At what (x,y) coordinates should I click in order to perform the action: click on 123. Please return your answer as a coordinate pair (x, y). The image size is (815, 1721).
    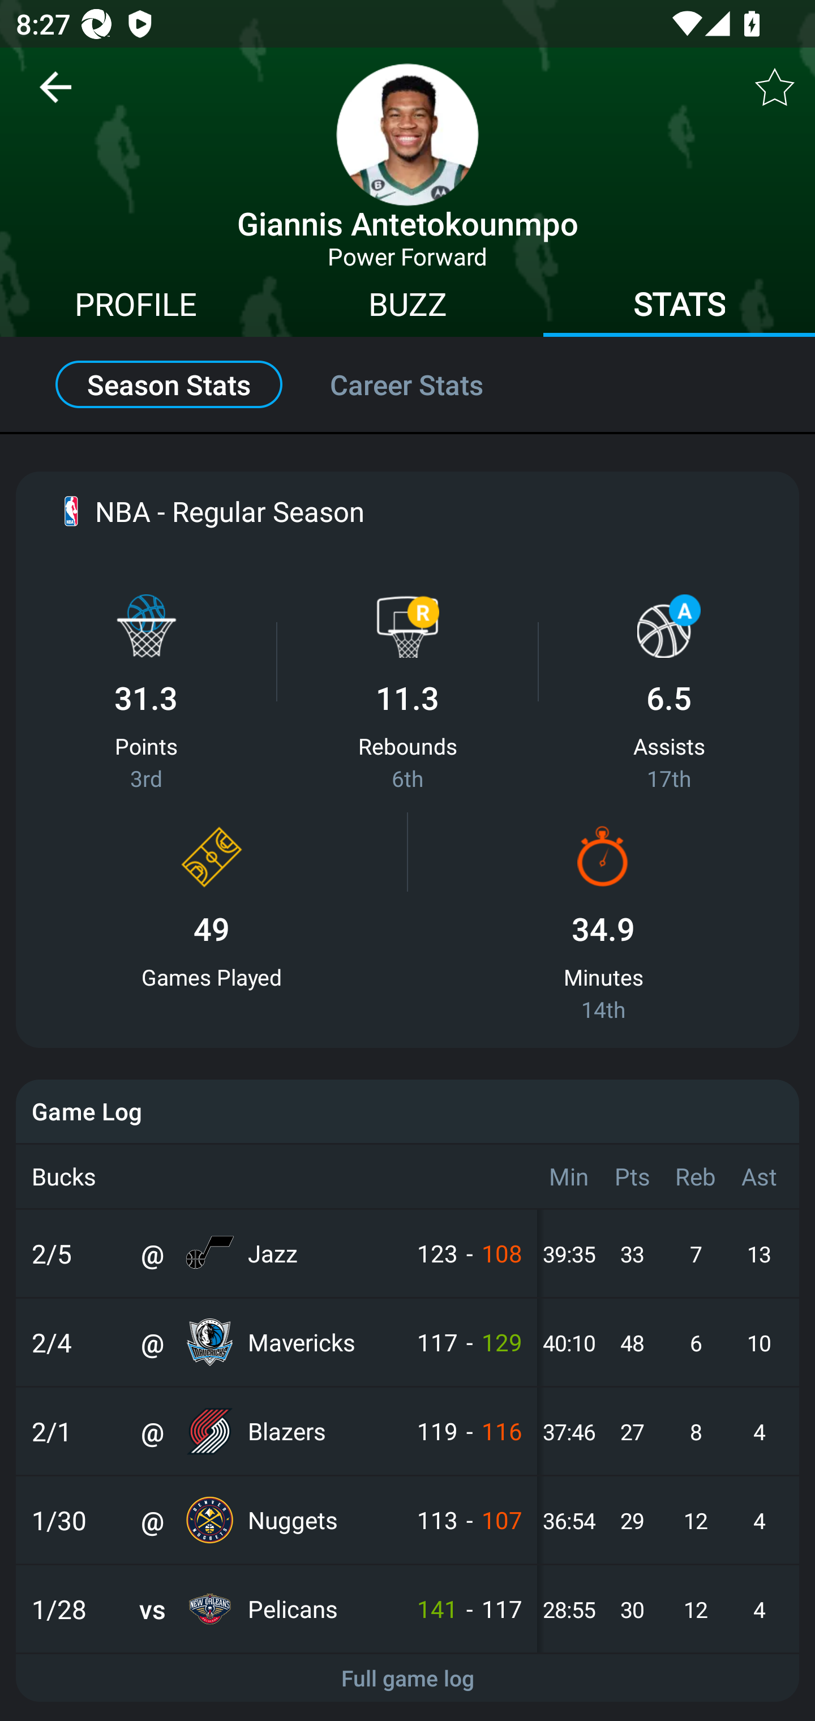
    Looking at the image, I should click on (436, 1253).